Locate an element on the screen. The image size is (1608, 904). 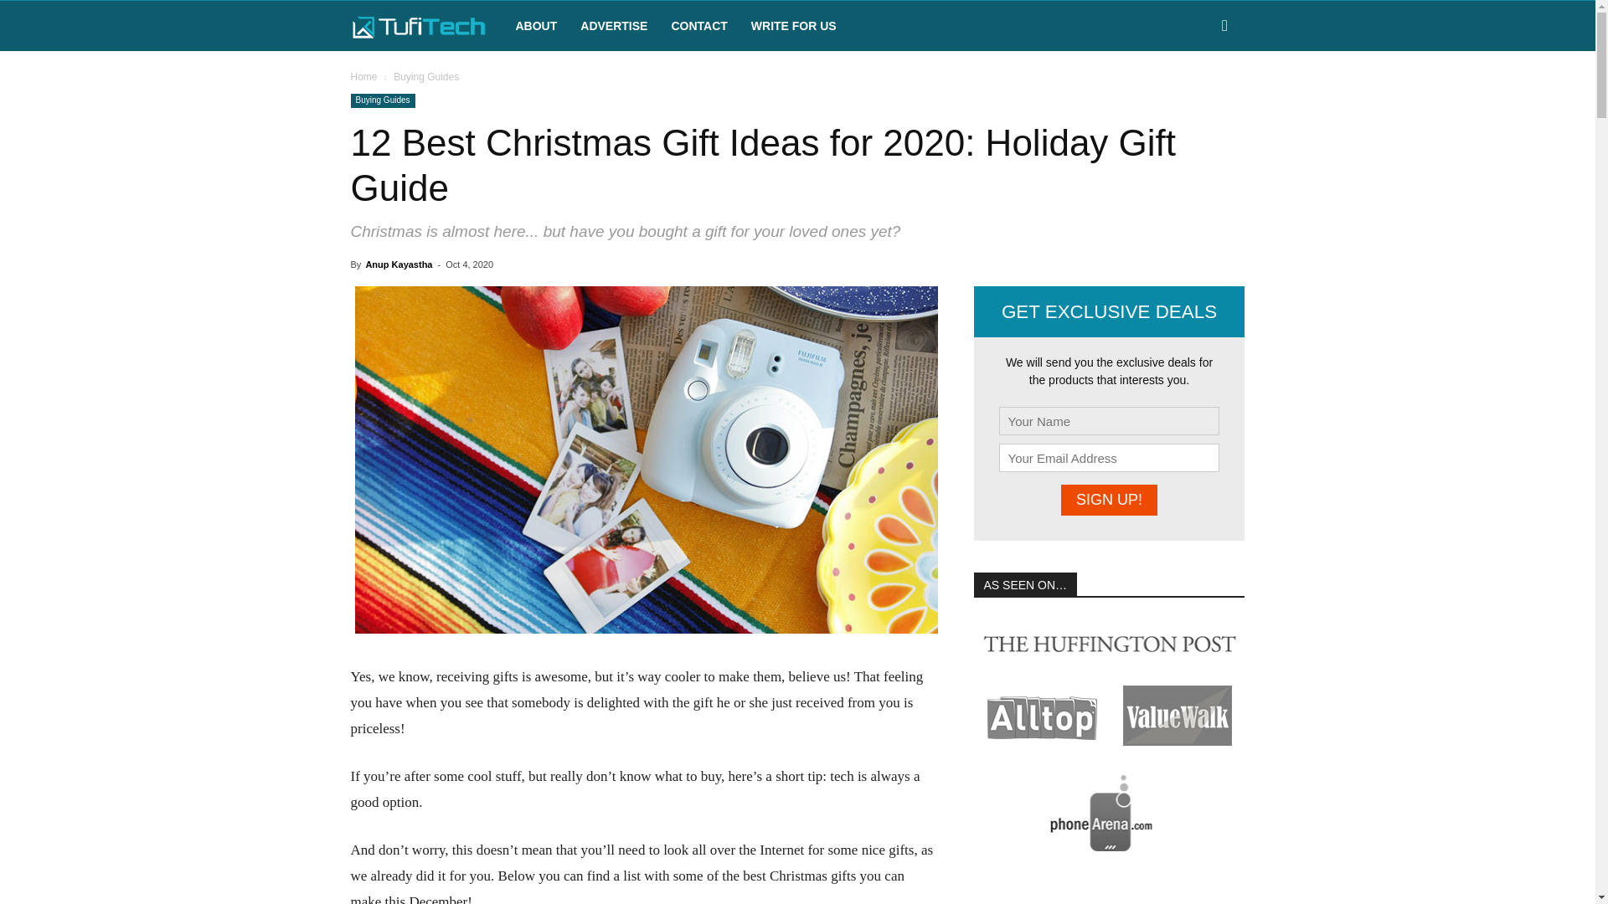
Contact us is located at coordinates (698, 25).